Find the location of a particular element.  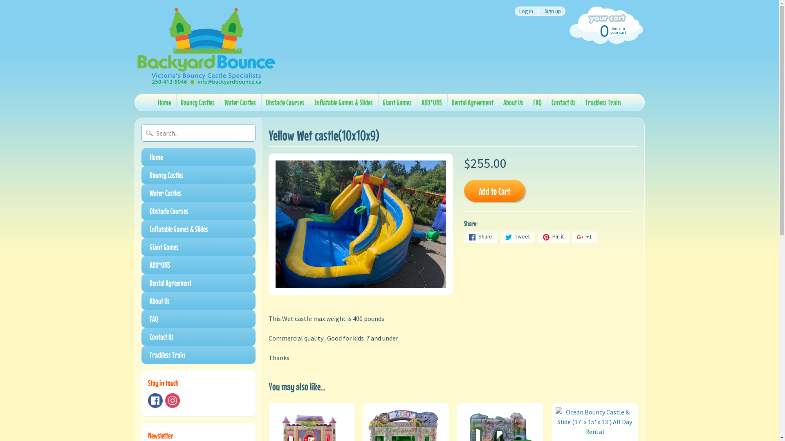

Trackless Train is located at coordinates (603, 102).